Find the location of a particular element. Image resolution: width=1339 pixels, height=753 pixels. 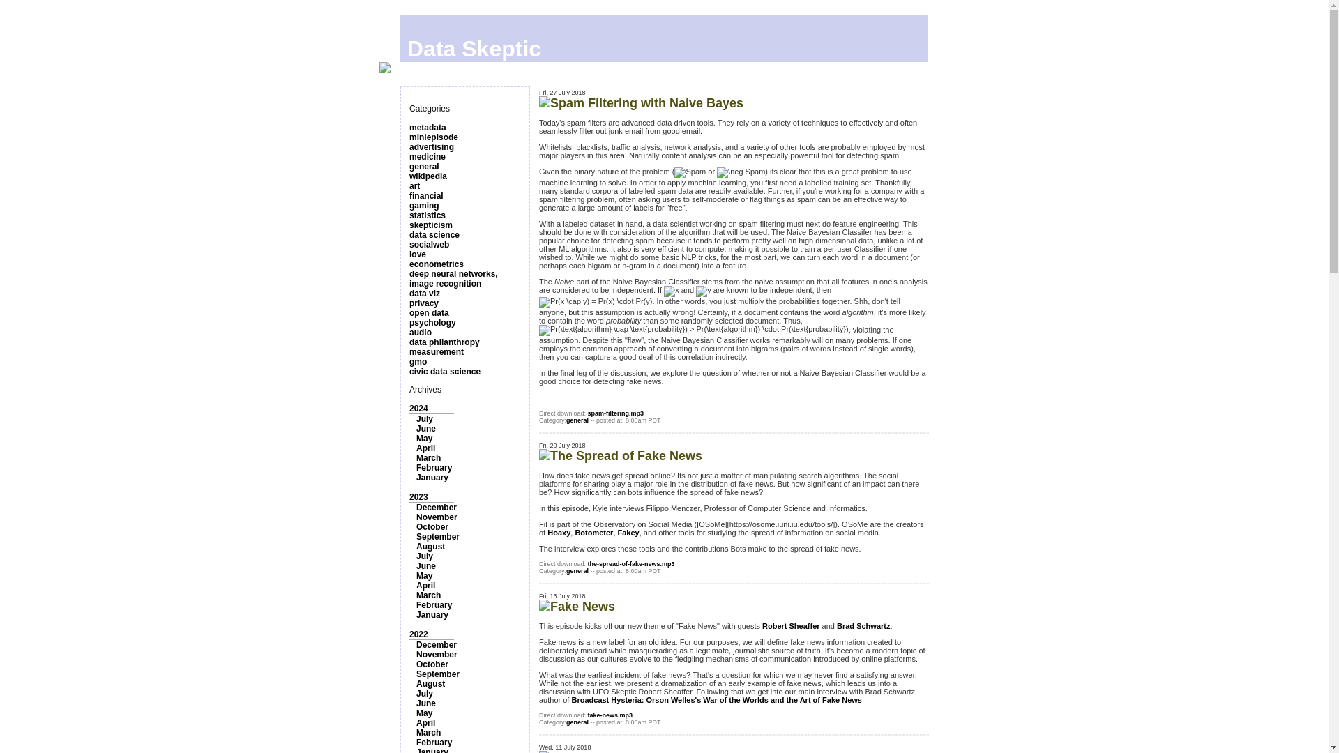

wikipedia is located at coordinates (428, 176).